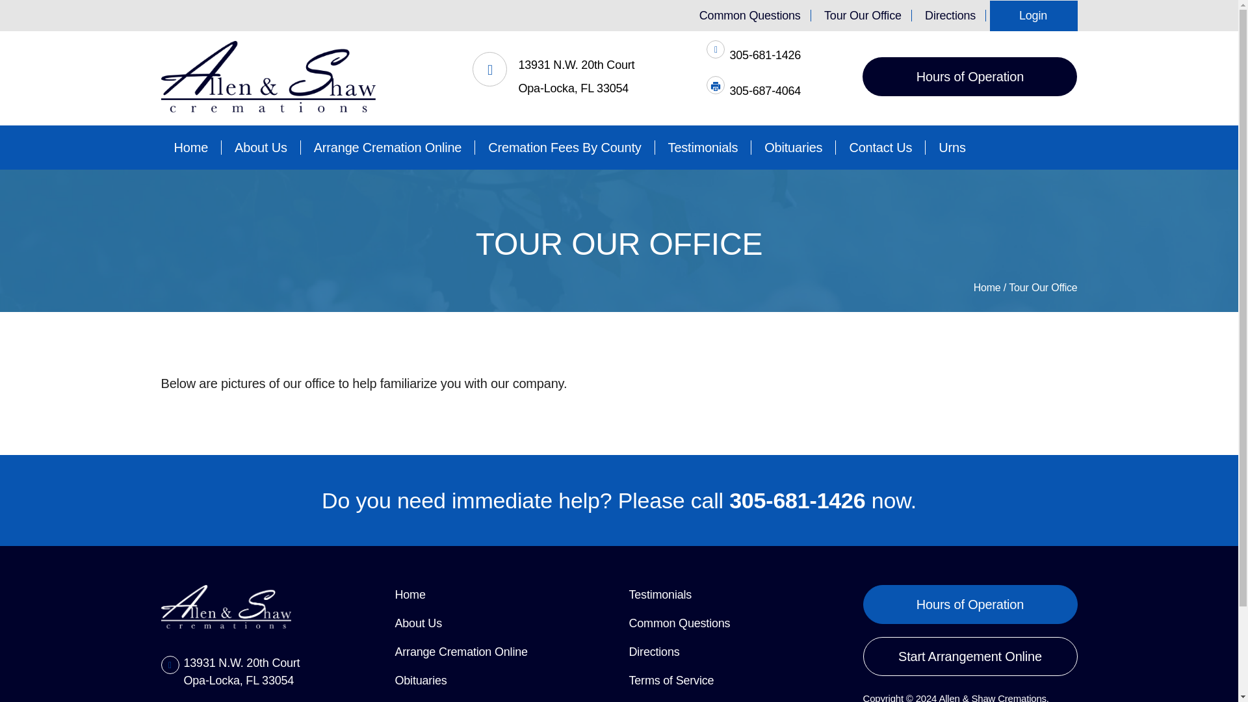 The image size is (1248, 702). I want to click on Contact Us, so click(881, 147).